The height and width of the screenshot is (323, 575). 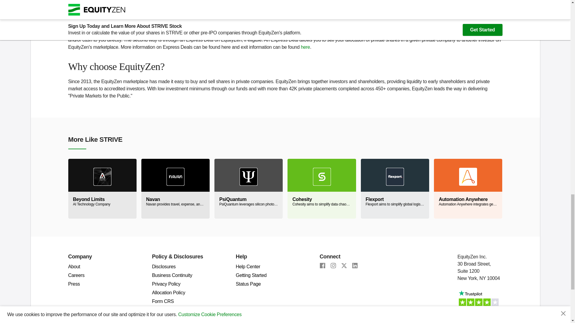 I want to click on here, so click(x=150, y=0).